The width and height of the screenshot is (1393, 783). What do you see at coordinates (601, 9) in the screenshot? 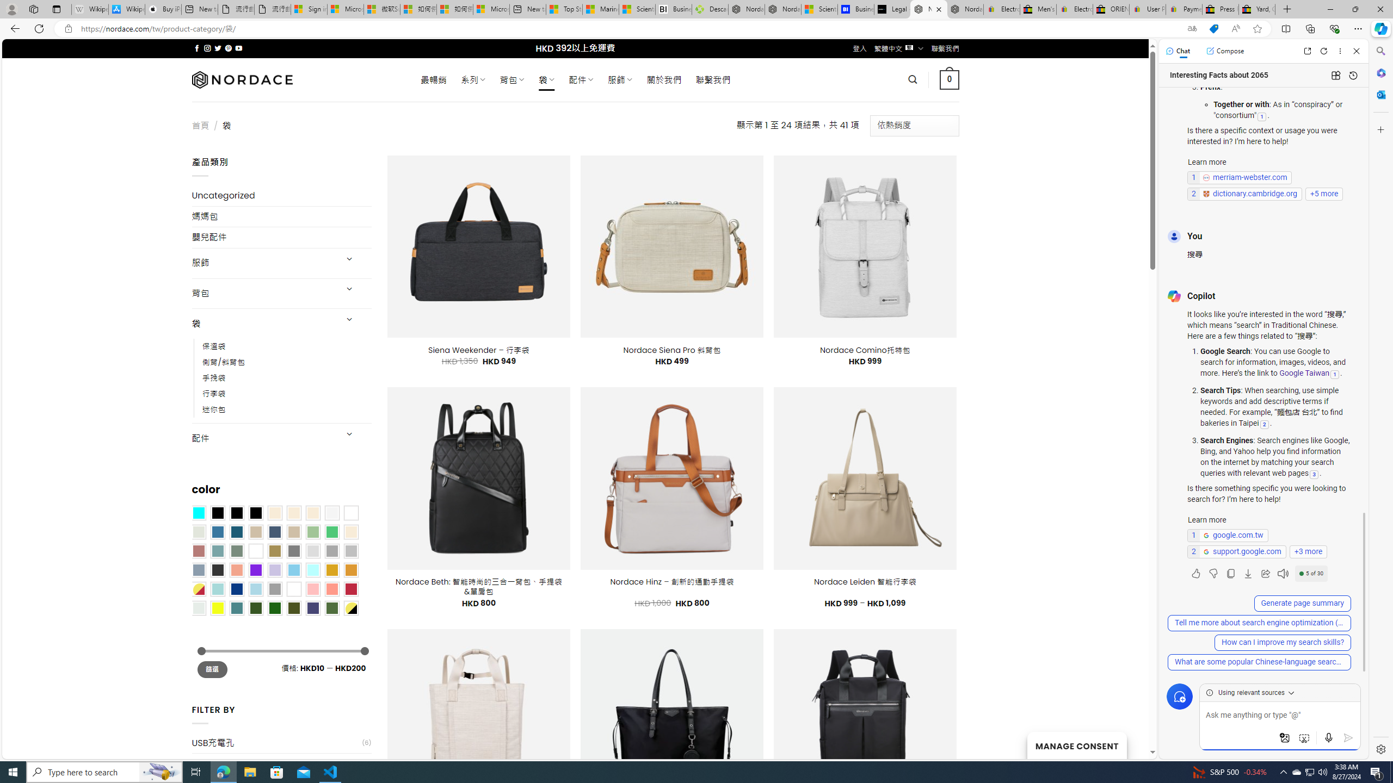
I see `Marine life - MSN` at bounding box center [601, 9].